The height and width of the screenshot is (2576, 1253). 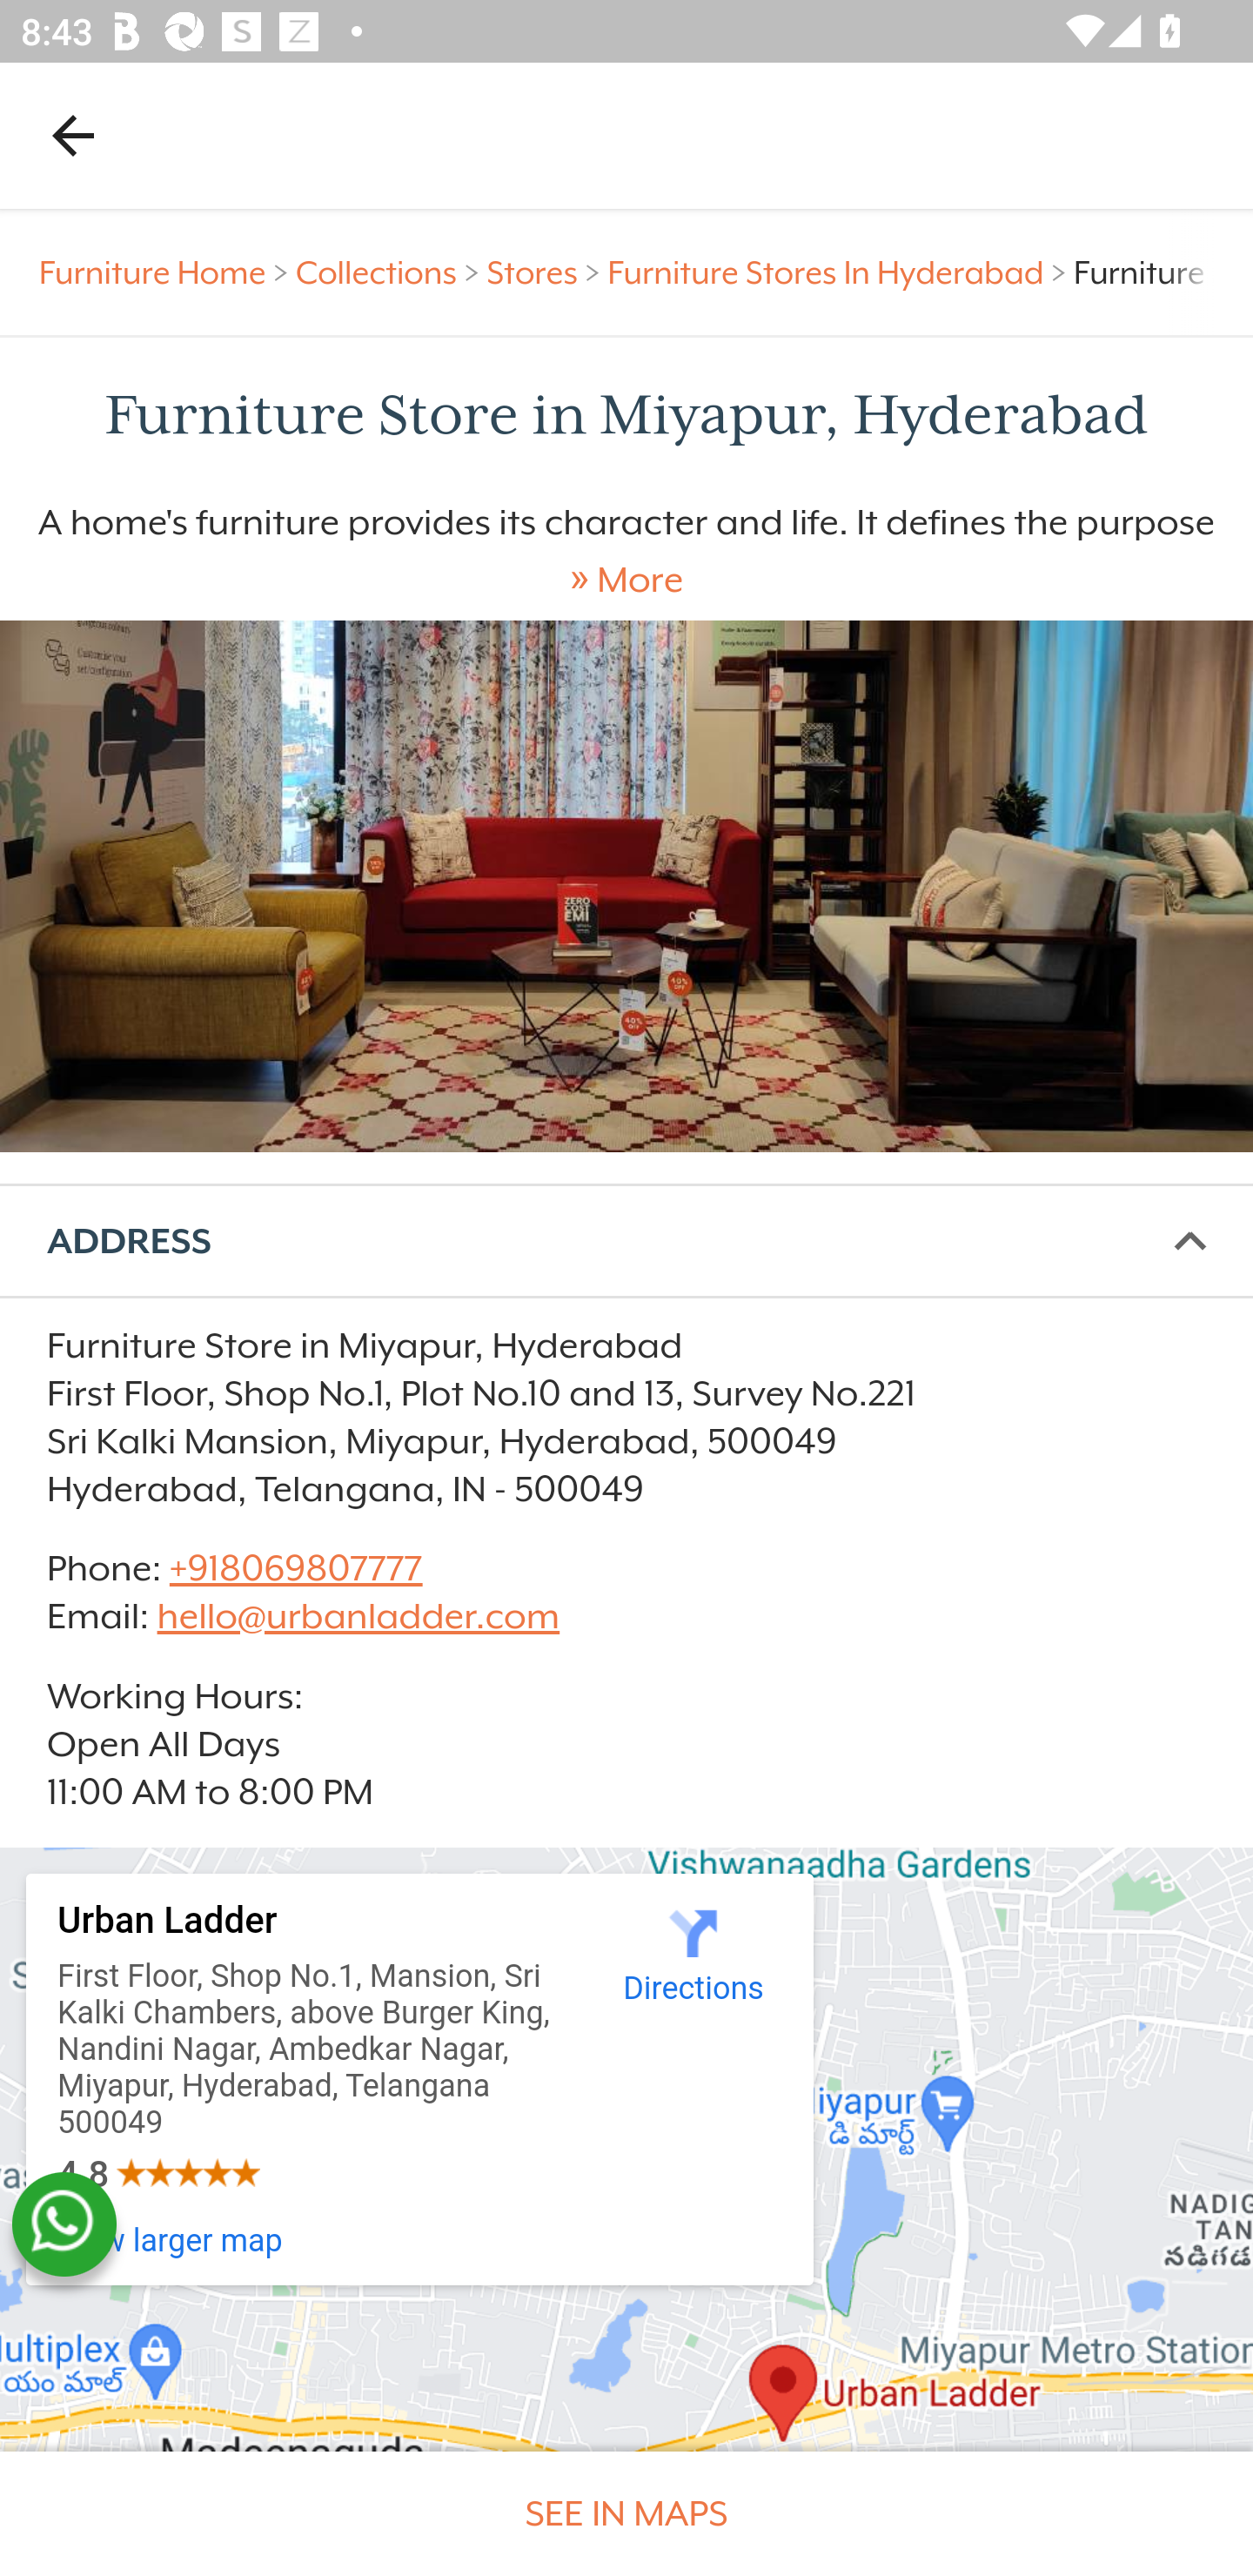 I want to click on Furniture Home >  Furniture Home  > , so click(x=168, y=273).